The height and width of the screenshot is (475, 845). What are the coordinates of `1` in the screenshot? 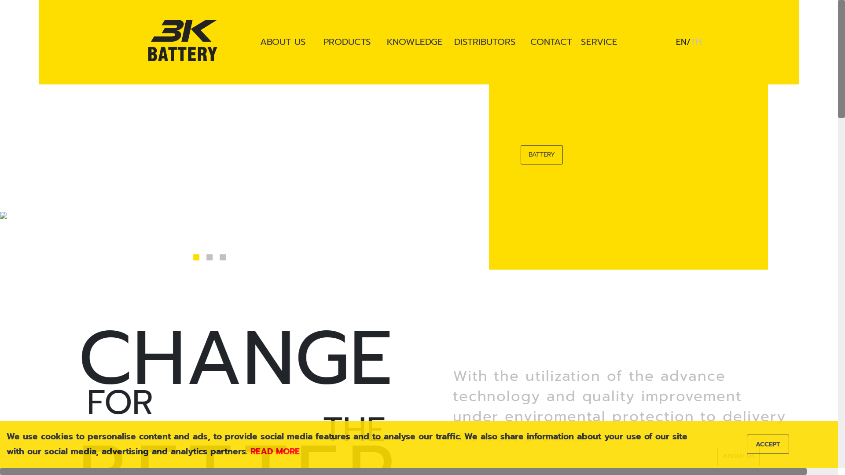 It's located at (196, 256).